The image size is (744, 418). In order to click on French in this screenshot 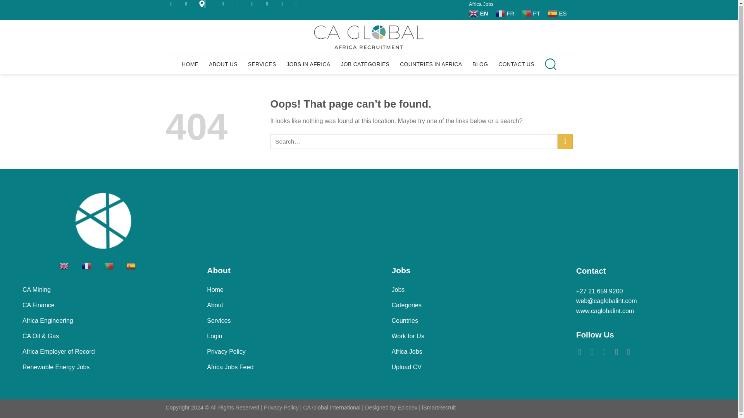, I will do `click(92, 266)`.